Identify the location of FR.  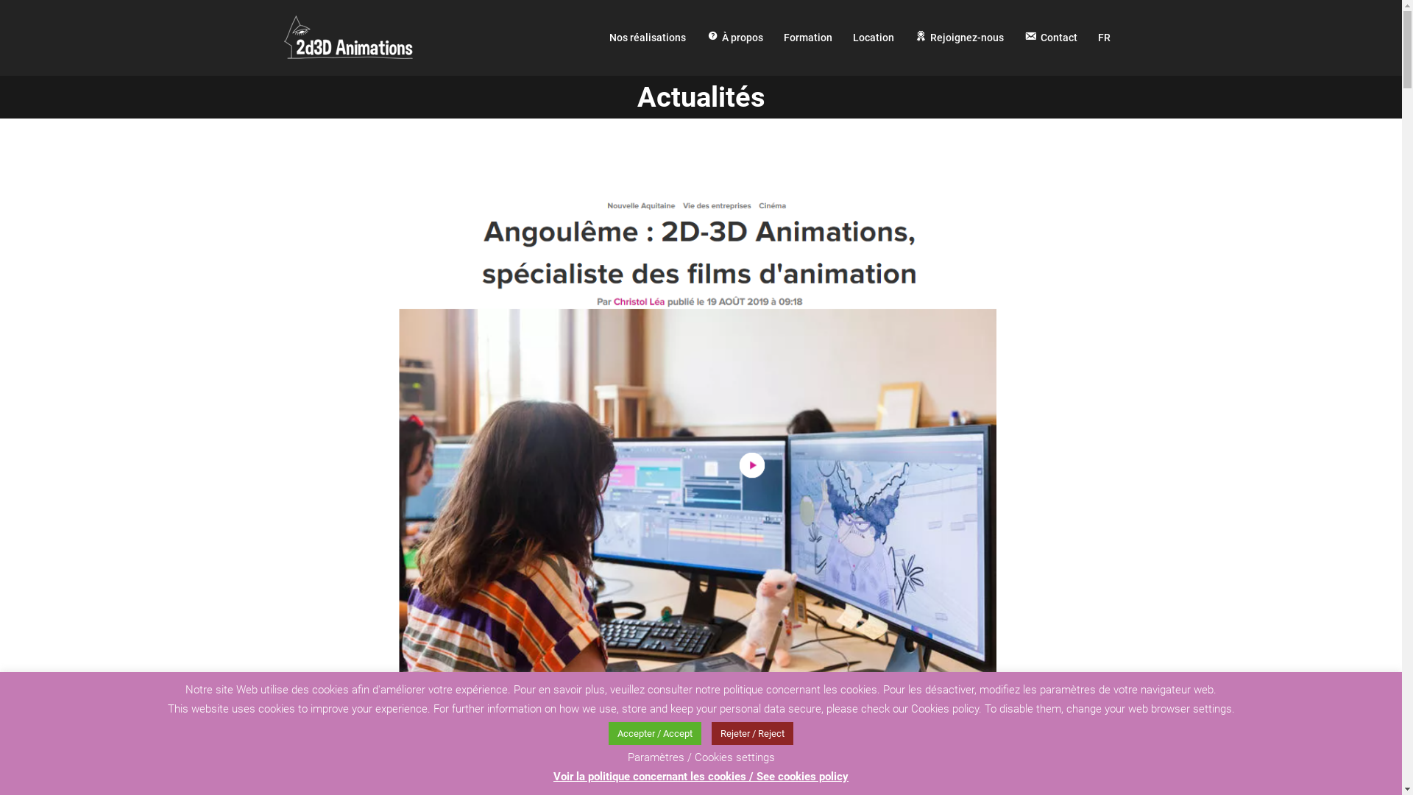
(1104, 38).